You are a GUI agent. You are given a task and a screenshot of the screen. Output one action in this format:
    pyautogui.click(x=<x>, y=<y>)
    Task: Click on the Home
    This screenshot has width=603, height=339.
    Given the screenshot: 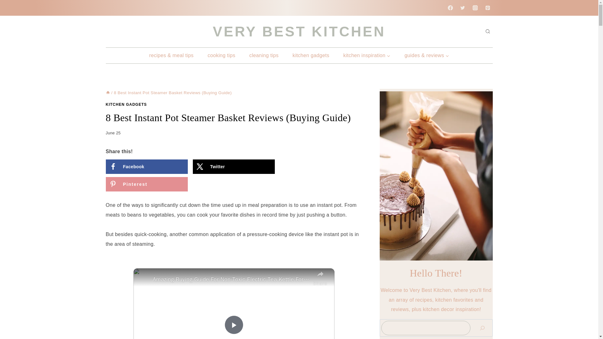 What is the action you would take?
    pyautogui.click(x=107, y=93)
    